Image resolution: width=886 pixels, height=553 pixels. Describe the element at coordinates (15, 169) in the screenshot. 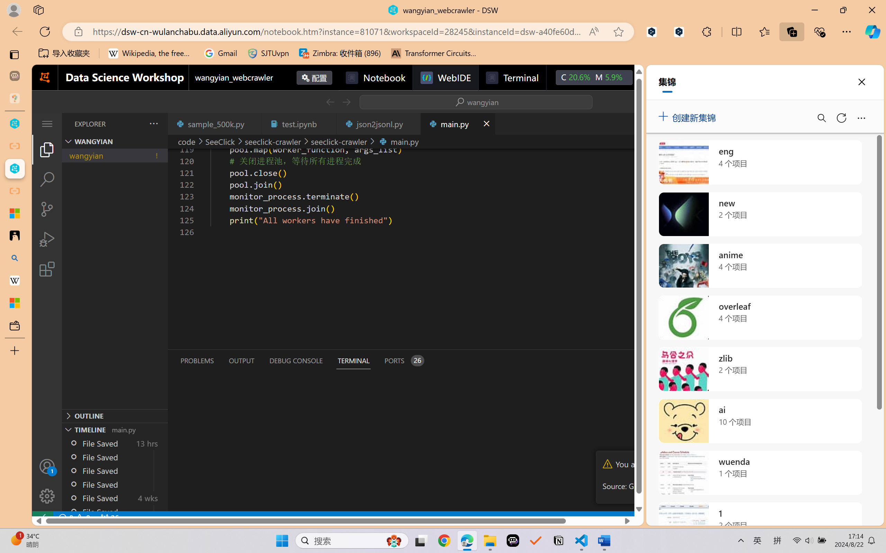

I see `wangyian_webcrawler - DSW` at that location.